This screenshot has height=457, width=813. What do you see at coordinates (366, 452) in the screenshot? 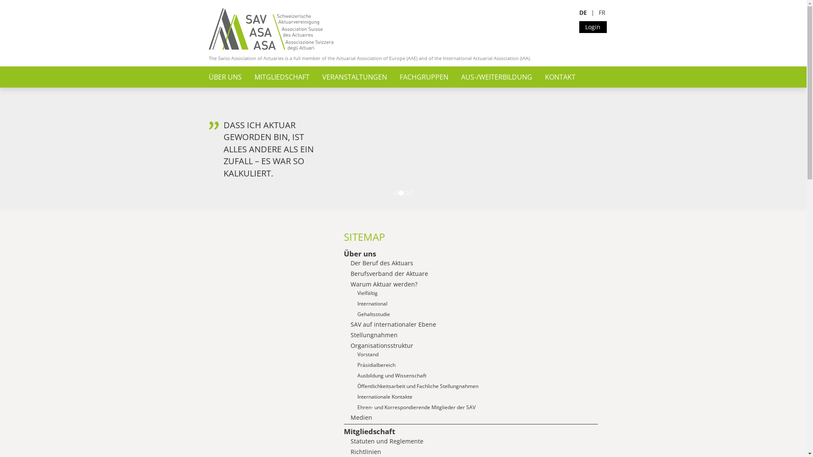
I see `Richtlinien` at bounding box center [366, 452].